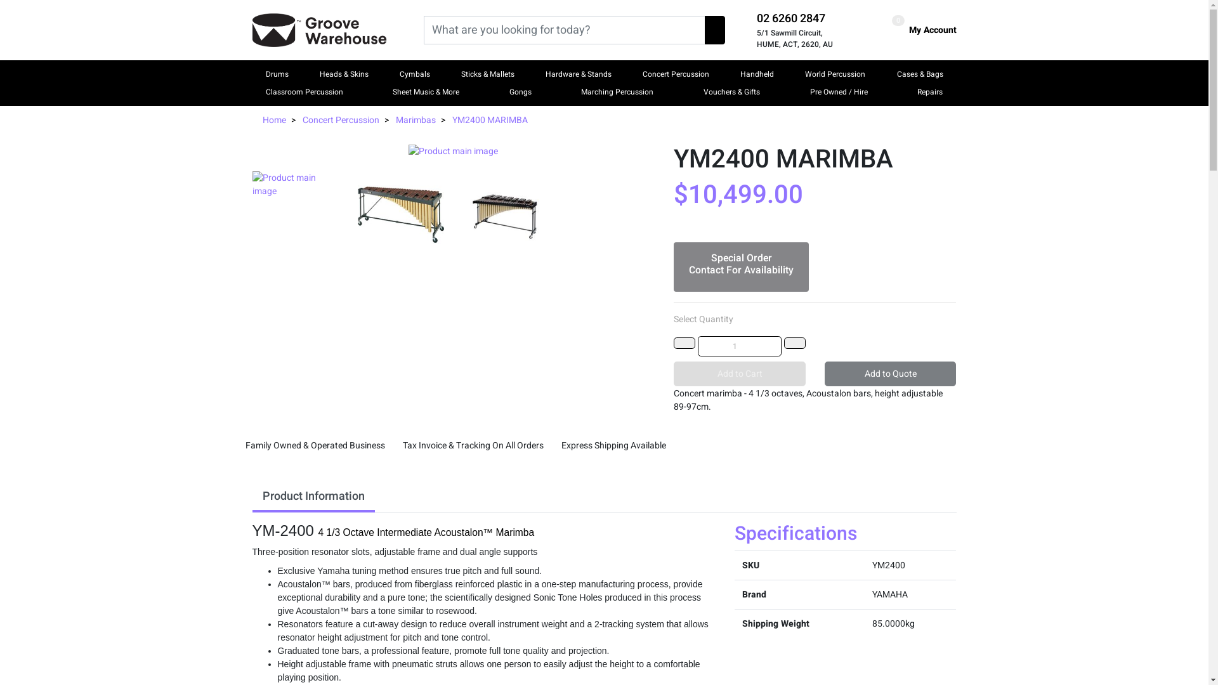  What do you see at coordinates (898, 23) in the screenshot?
I see `0
Toggle Dropdown` at bounding box center [898, 23].